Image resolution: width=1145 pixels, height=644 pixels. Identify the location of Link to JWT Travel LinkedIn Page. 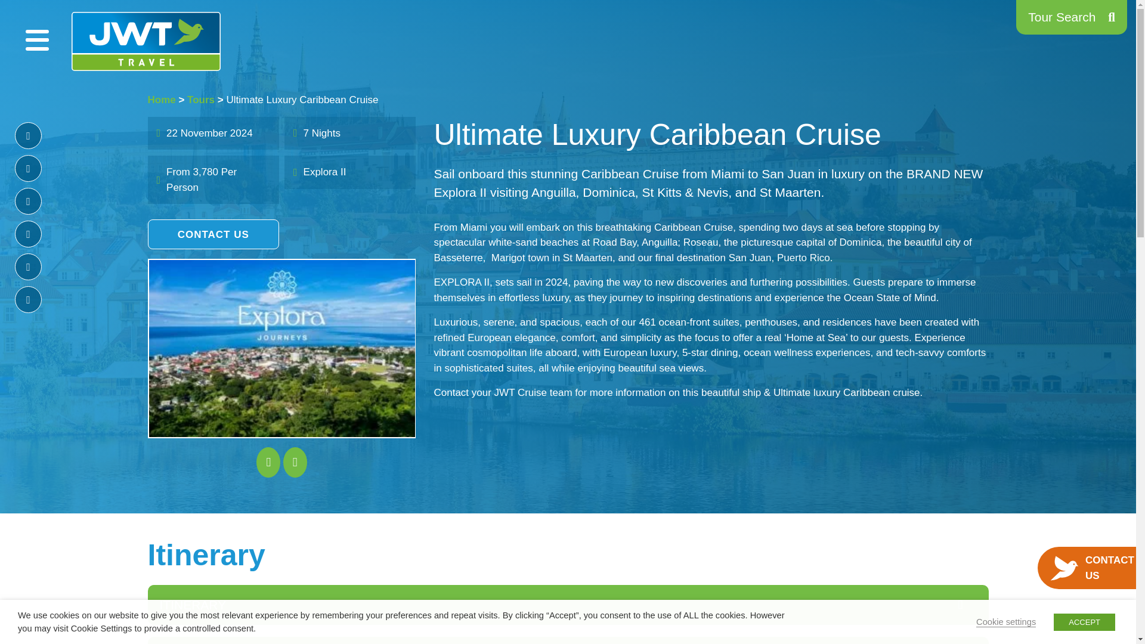
(27, 267).